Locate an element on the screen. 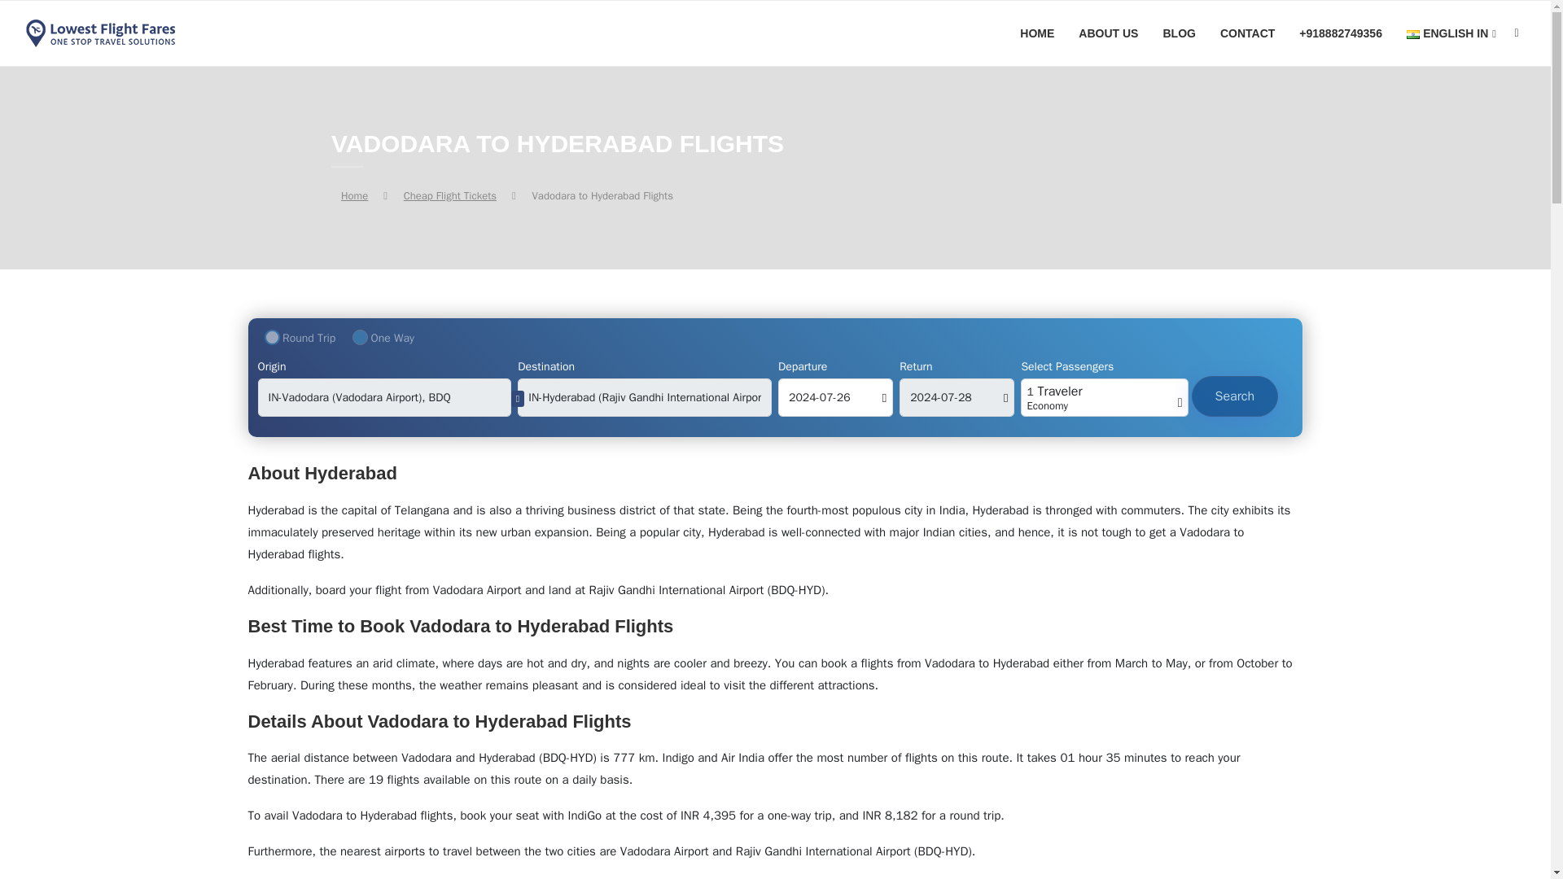 The image size is (1563, 879). ENGLISH IN is located at coordinates (1451, 34).